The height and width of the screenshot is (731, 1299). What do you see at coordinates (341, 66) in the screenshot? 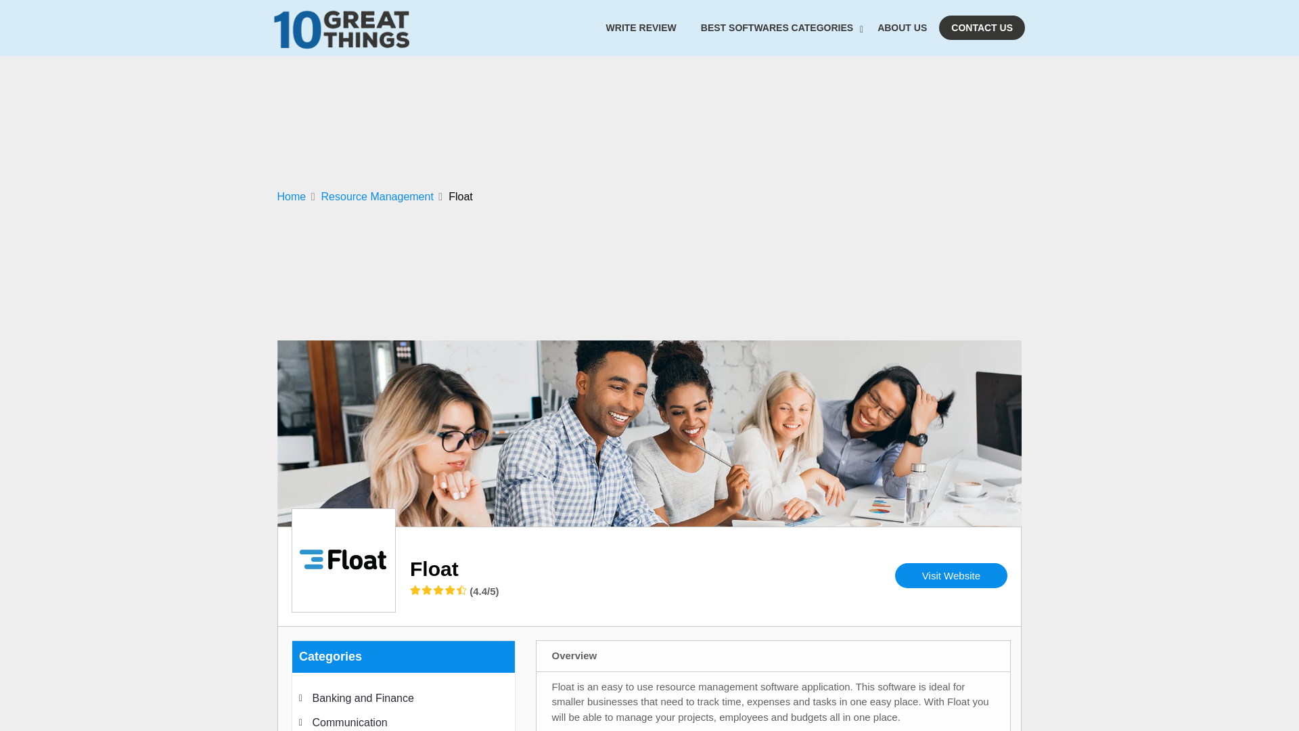
I see `10greatthings` at bounding box center [341, 66].